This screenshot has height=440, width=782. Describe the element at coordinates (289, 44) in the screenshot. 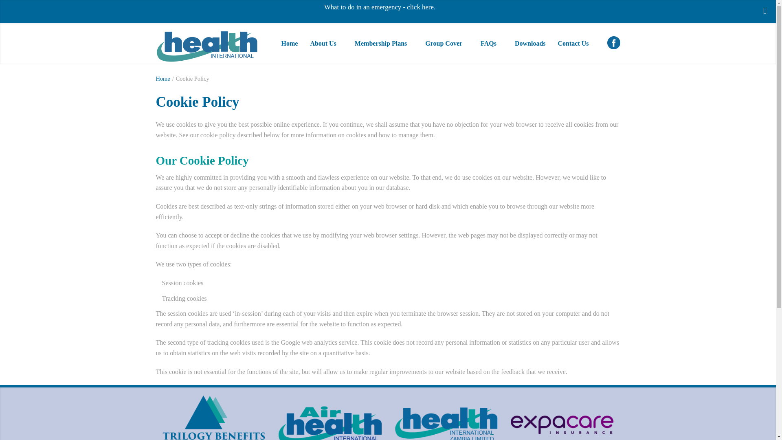

I see `Home` at that location.